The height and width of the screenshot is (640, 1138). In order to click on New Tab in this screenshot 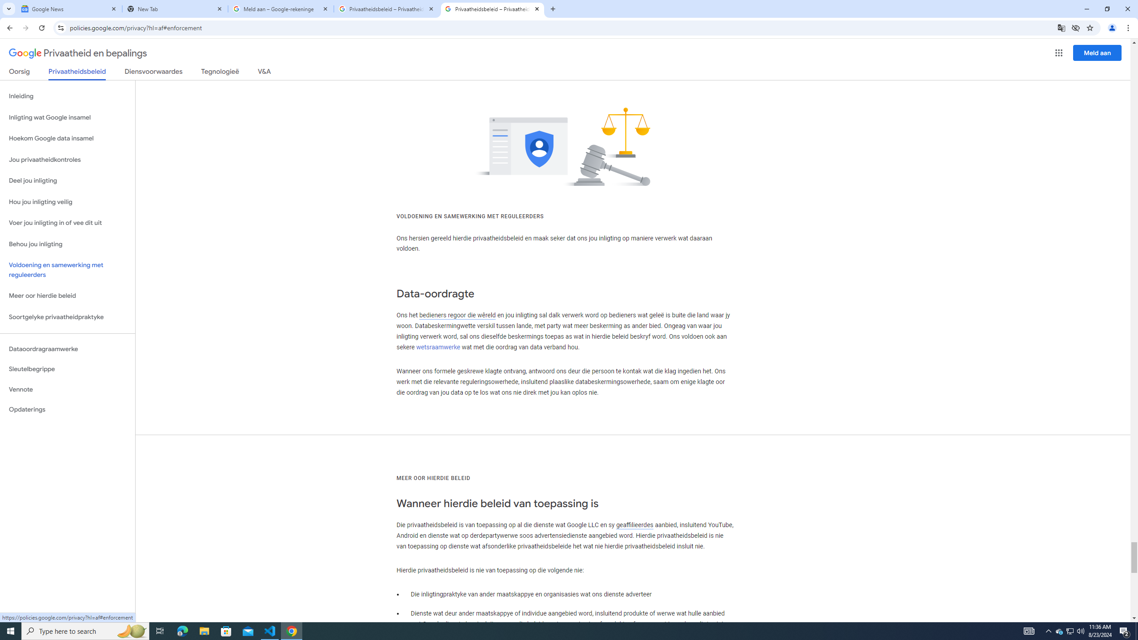, I will do `click(175, 9)`.